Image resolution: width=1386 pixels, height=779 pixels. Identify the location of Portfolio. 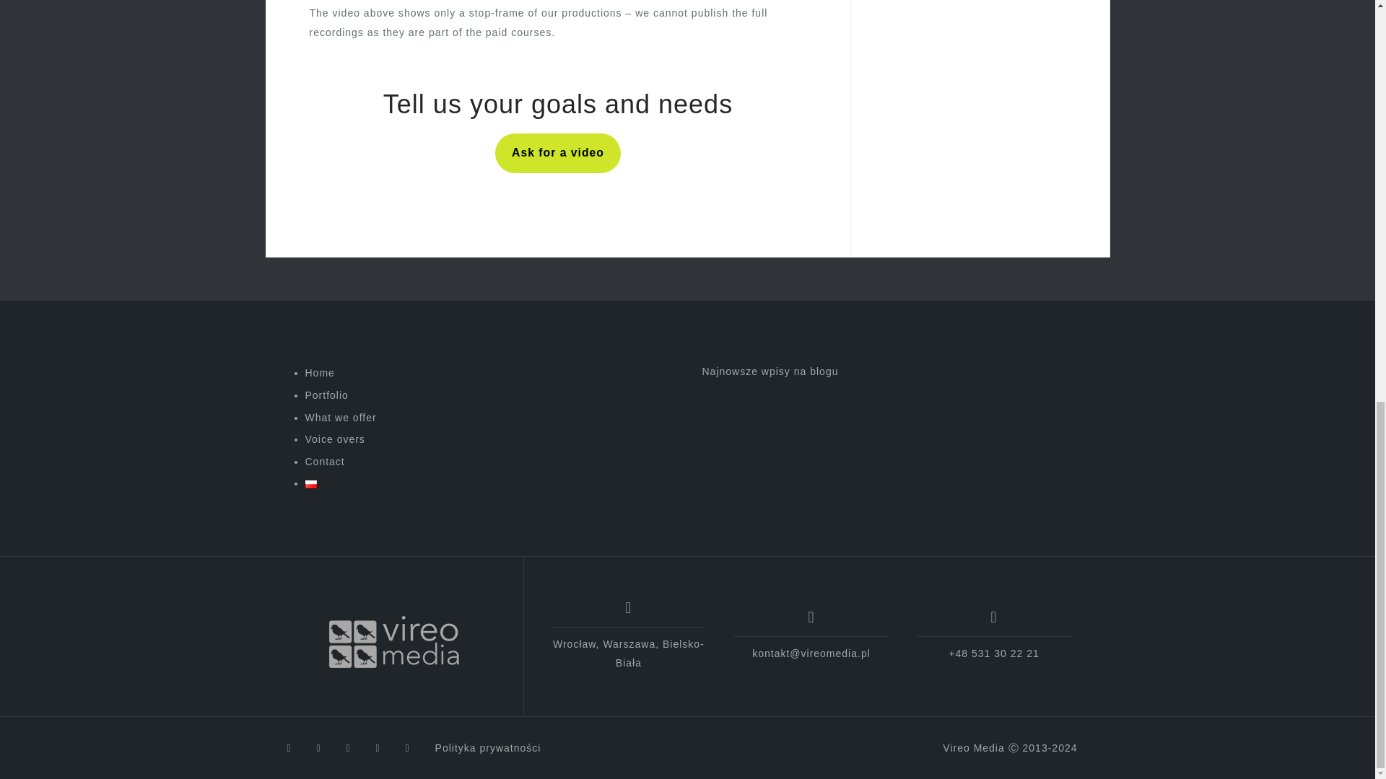
(326, 395).